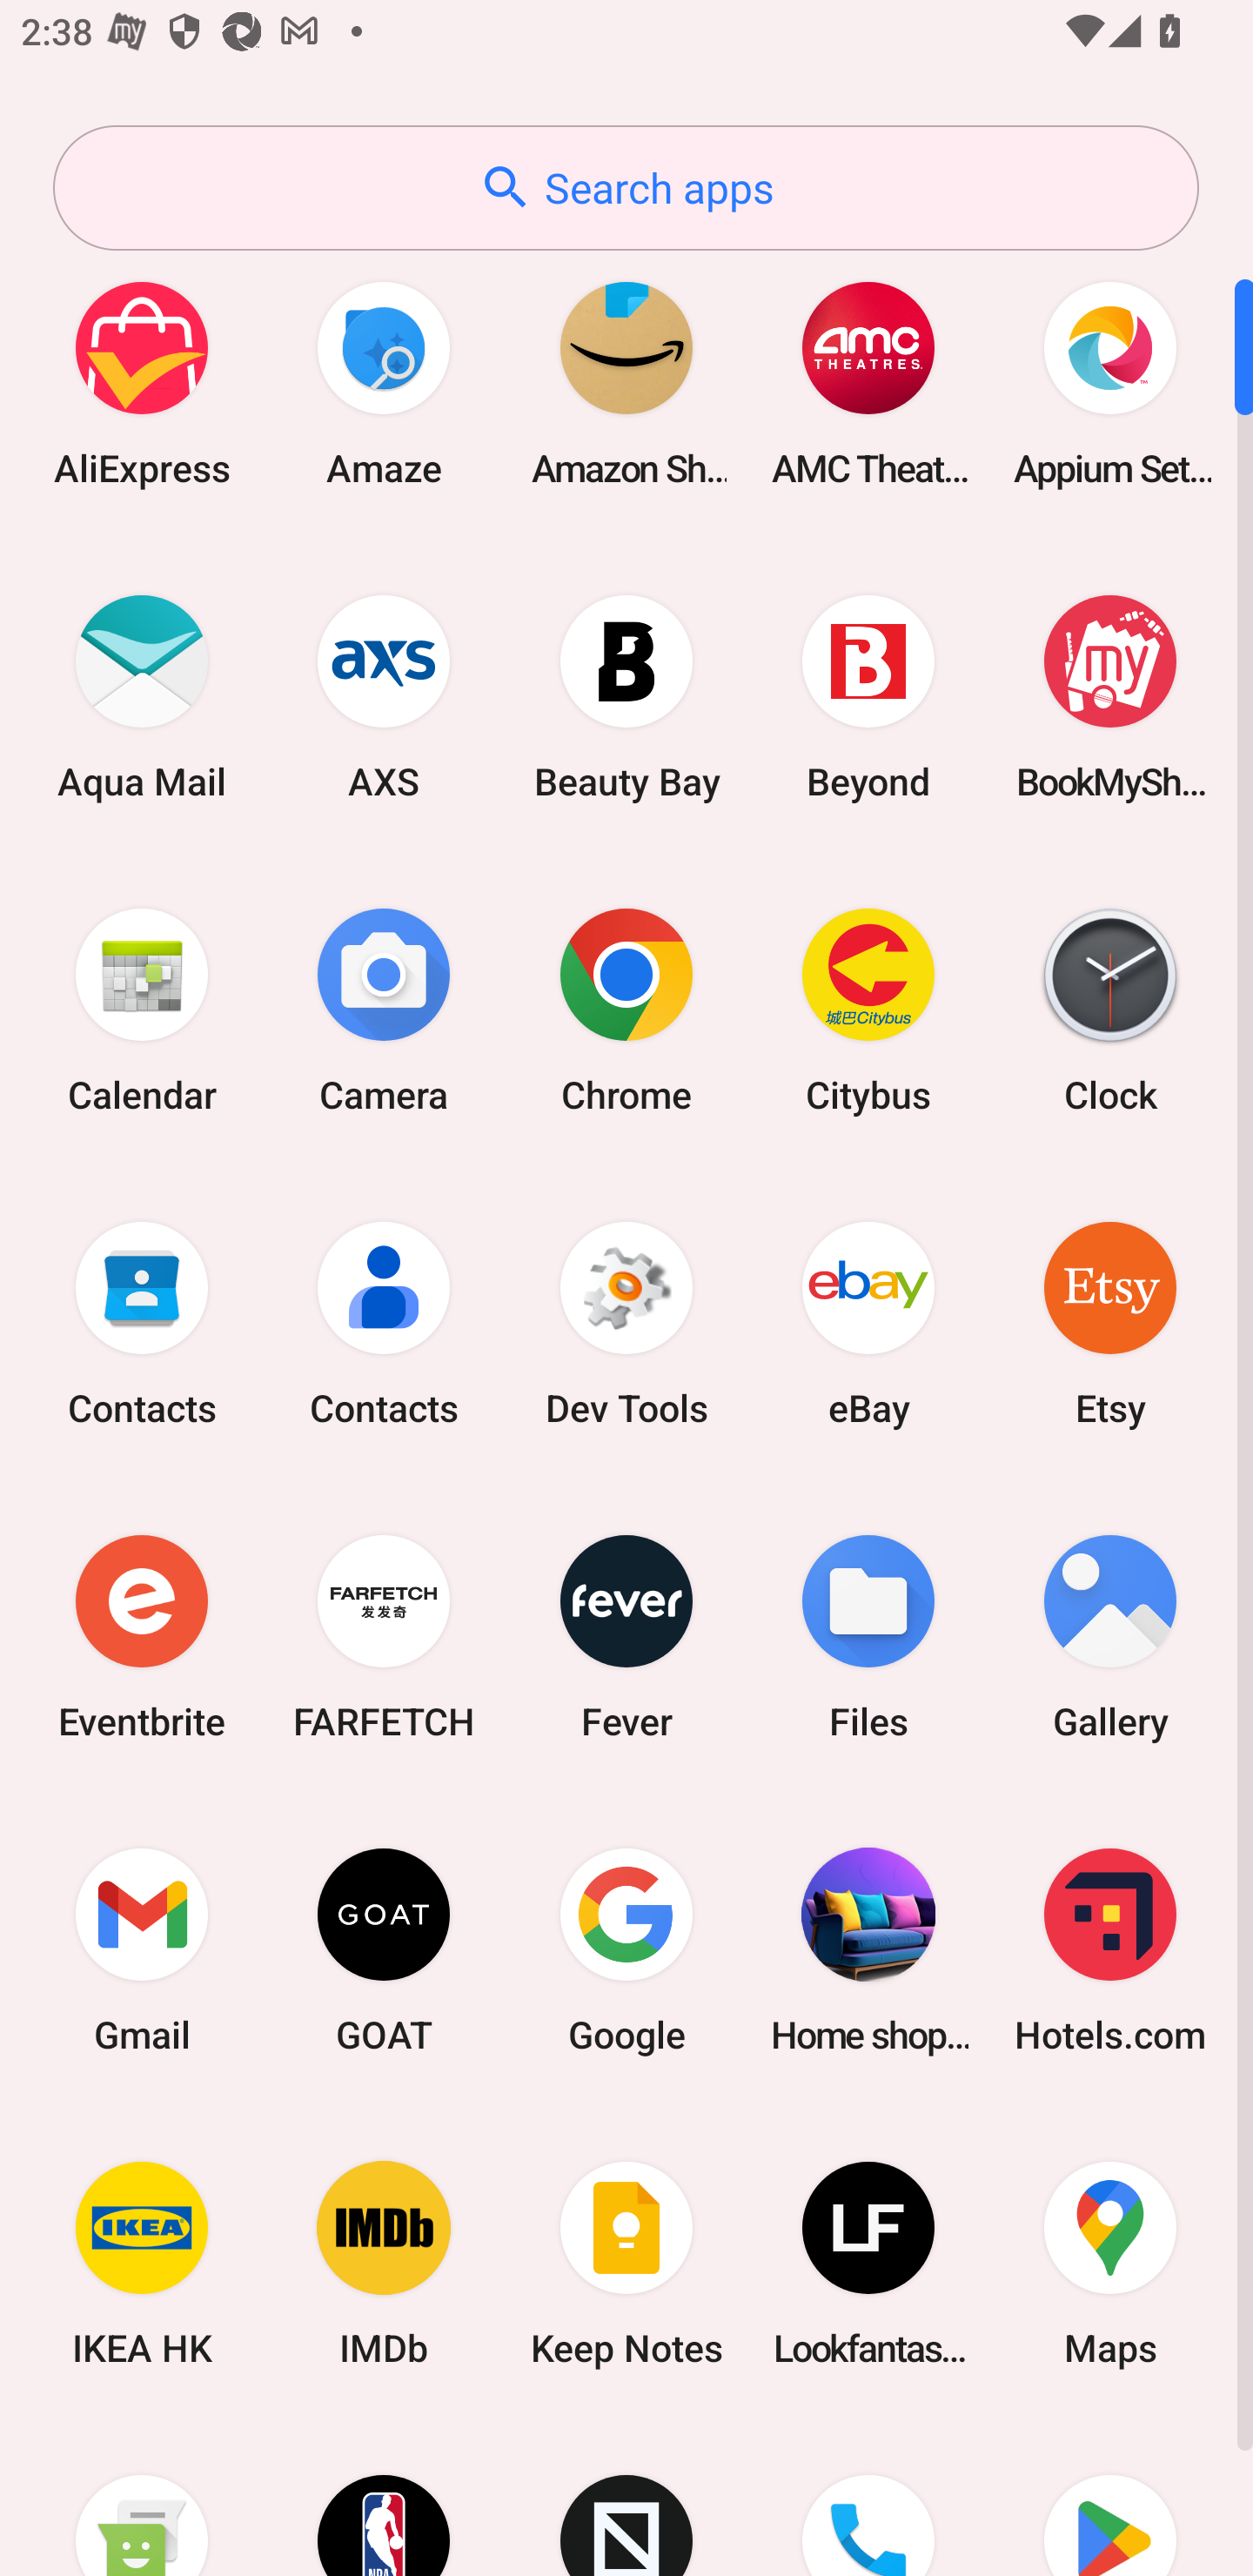 This screenshot has width=1253, height=2576. I want to click on Etsy, so click(1110, 1323).